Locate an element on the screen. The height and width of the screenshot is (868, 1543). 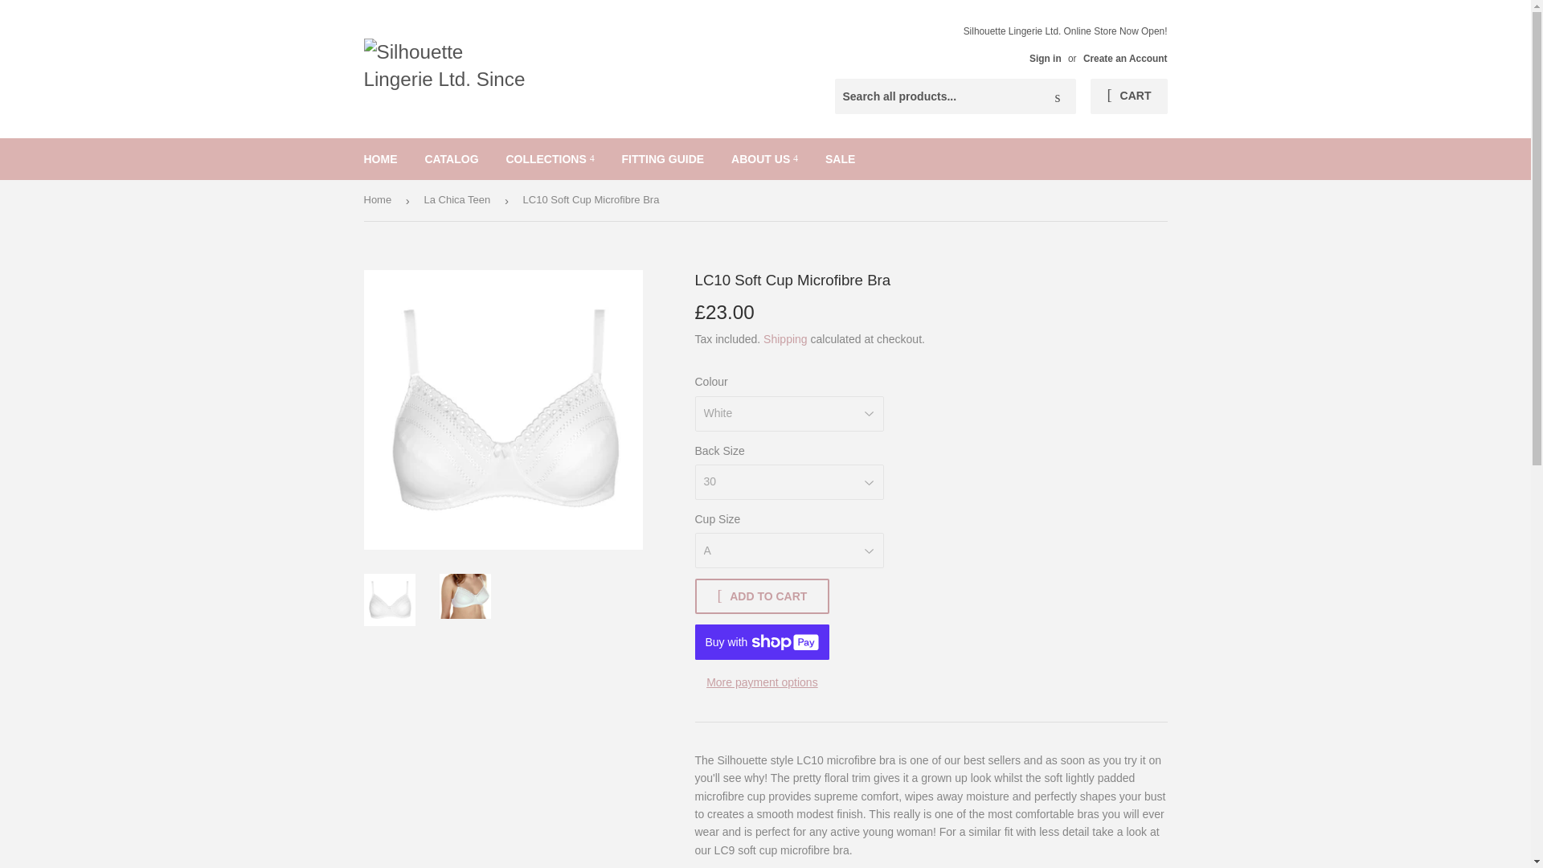
CATALOG is located at coordinates (451, 158).